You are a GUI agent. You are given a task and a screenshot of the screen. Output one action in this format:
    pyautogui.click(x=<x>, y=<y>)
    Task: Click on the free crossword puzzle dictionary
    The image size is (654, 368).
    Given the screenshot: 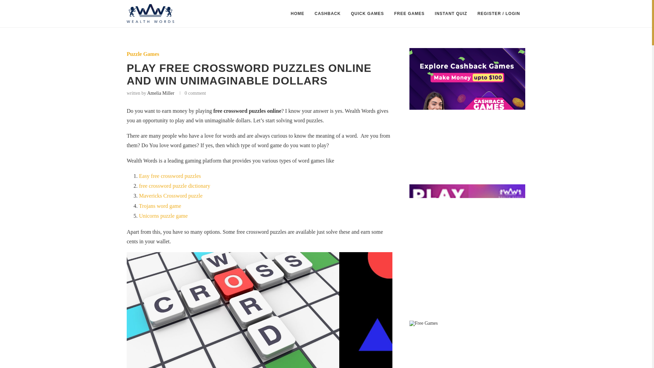 What is the action you would take?
    pyautogui.click(x=174, y=186)
    